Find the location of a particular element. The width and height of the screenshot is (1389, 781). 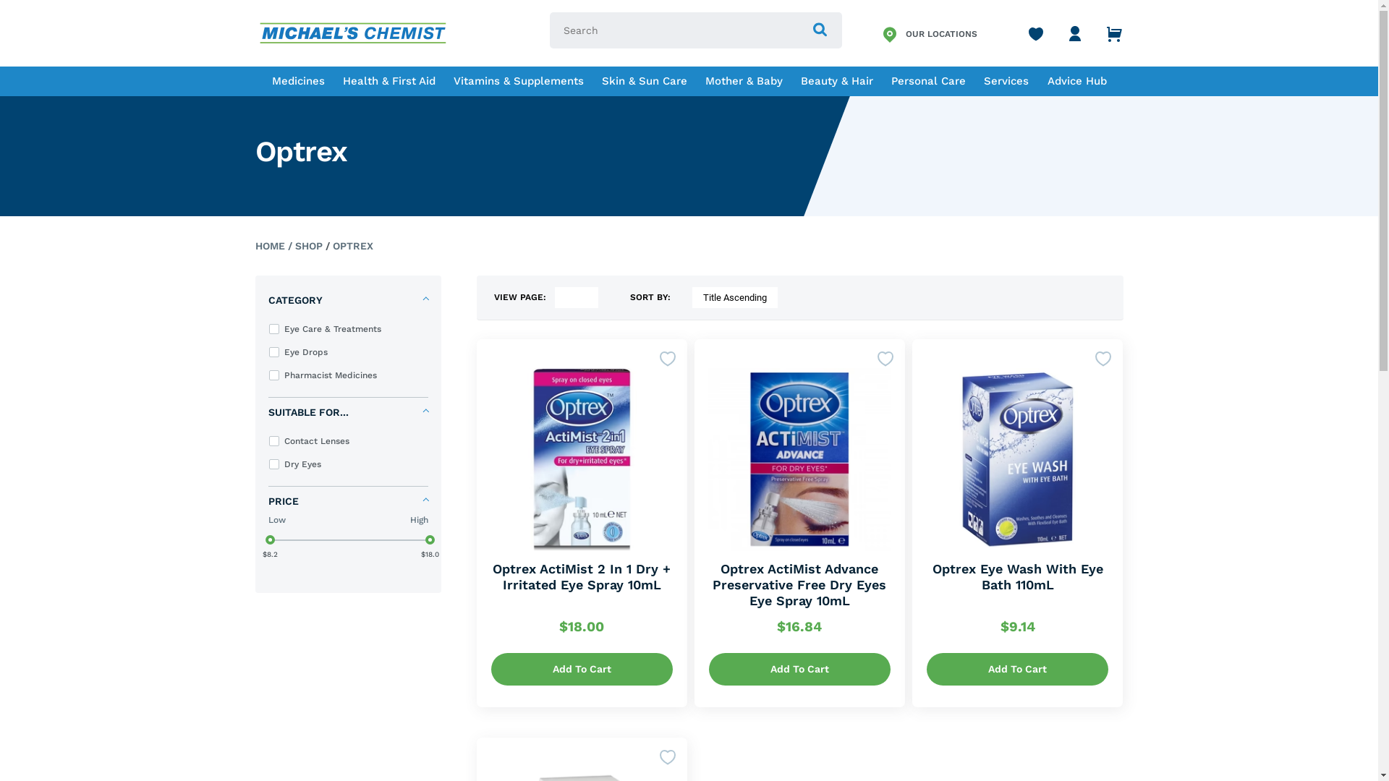

Skin & Sun Care is located at coordinates (645, 81).